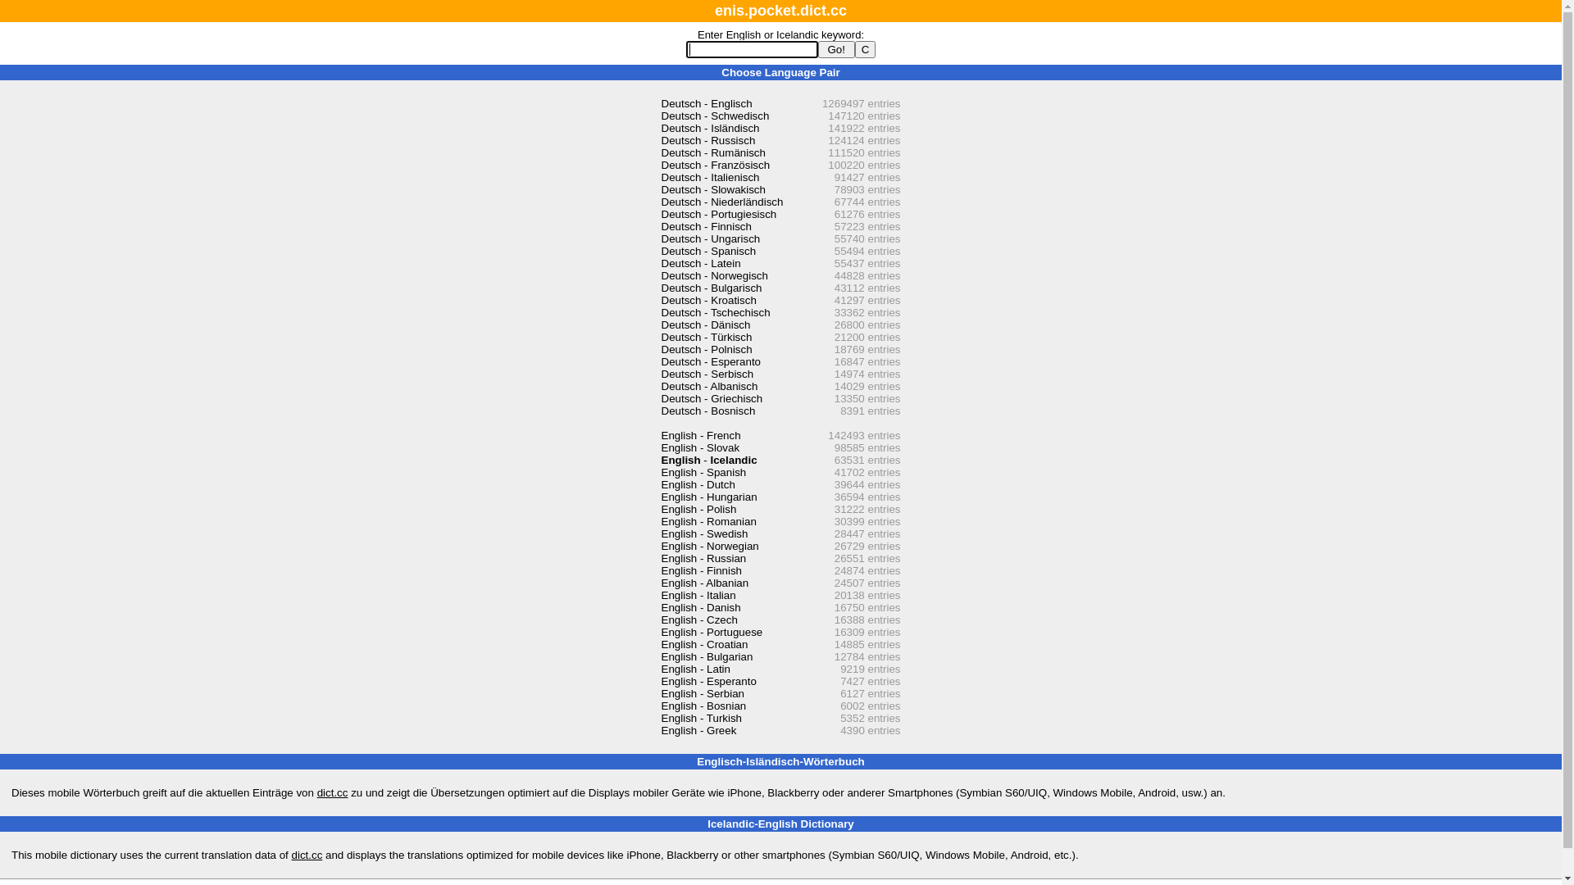 This screenshot has width=1574, height=885. I want to click on English - Danish, so click(700, 608).